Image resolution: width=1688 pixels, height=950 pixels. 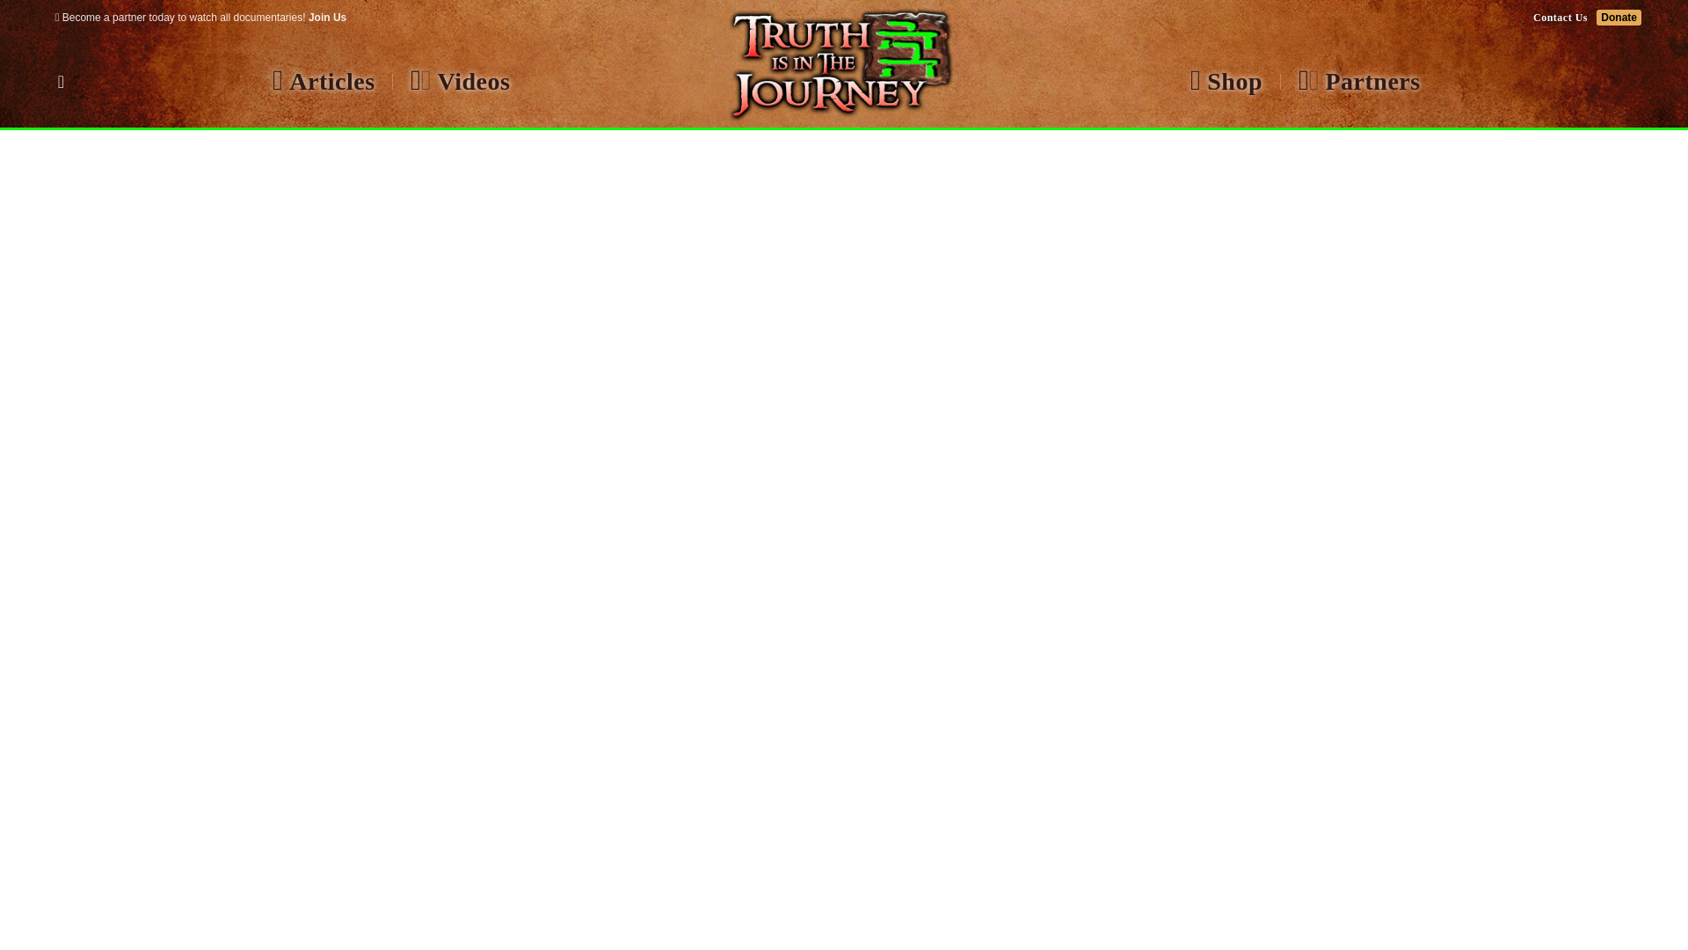 I want to click on Become a partner today to watch all documentaries! Join Us, so click(x=200, y=18).